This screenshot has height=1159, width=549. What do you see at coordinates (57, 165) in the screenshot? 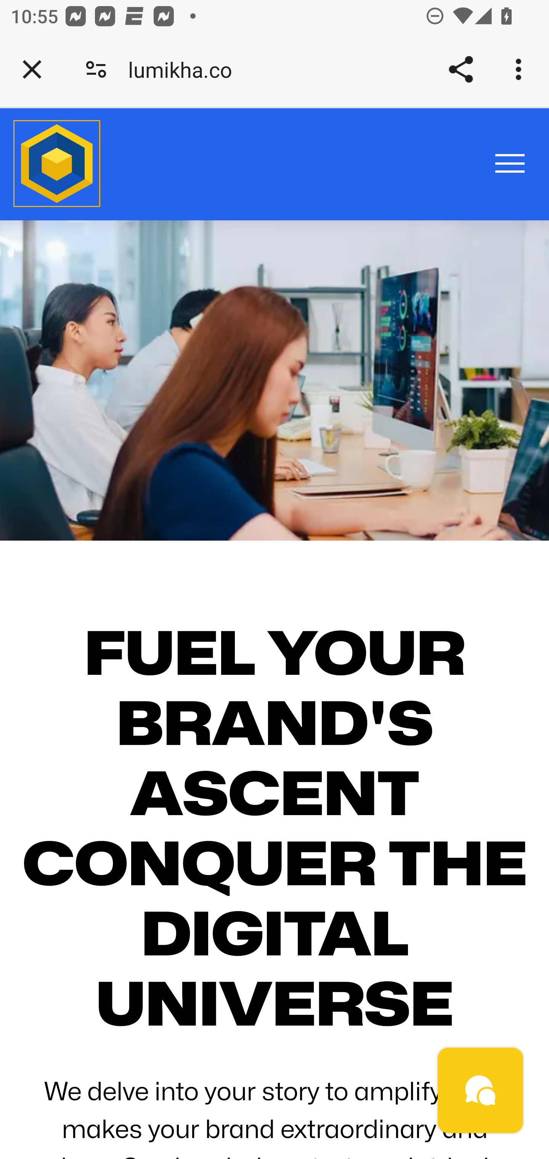
I see `LUMI-ID-Avatar_Transparent-640w` at bounding box center [57, 165].